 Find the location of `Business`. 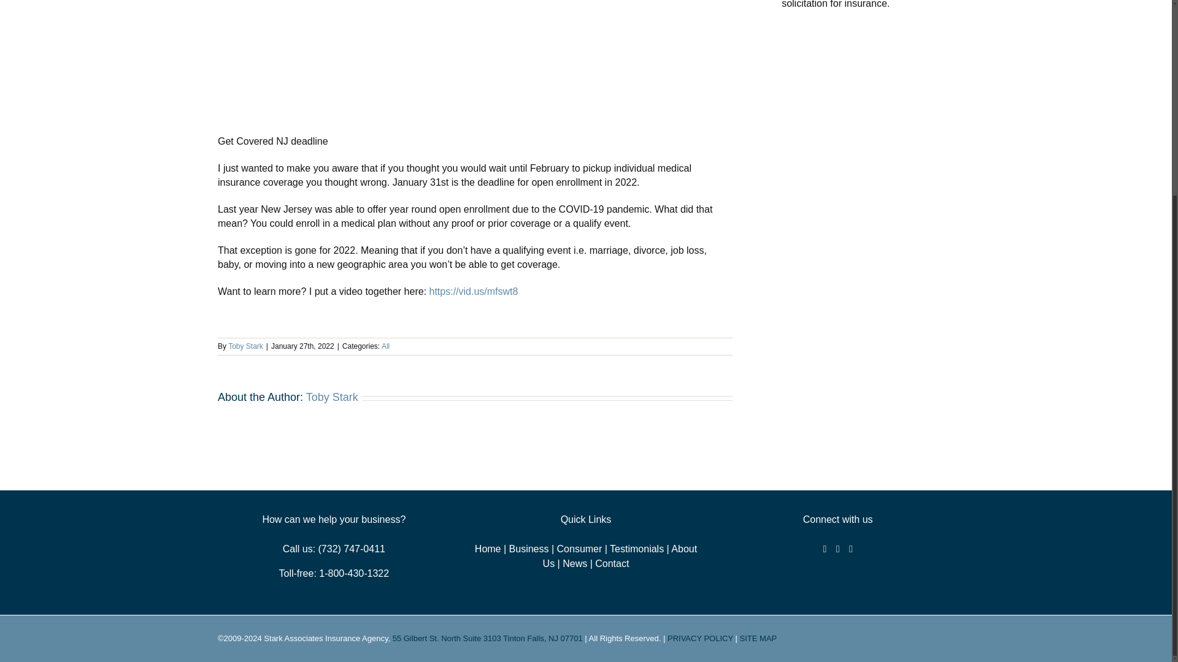

Business is located at coordinates (529, 548).